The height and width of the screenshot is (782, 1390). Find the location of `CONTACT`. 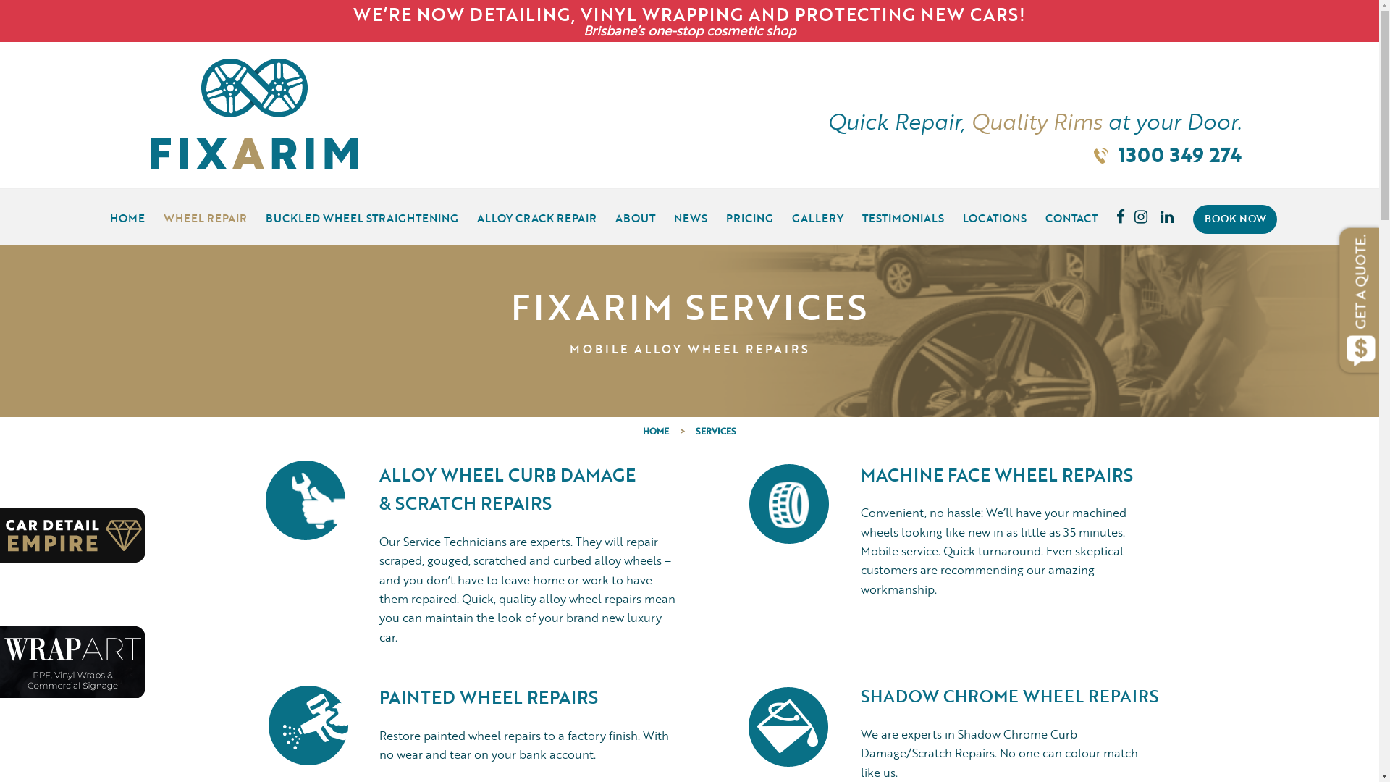

CONTACT is located at coordinates (1071, 214).